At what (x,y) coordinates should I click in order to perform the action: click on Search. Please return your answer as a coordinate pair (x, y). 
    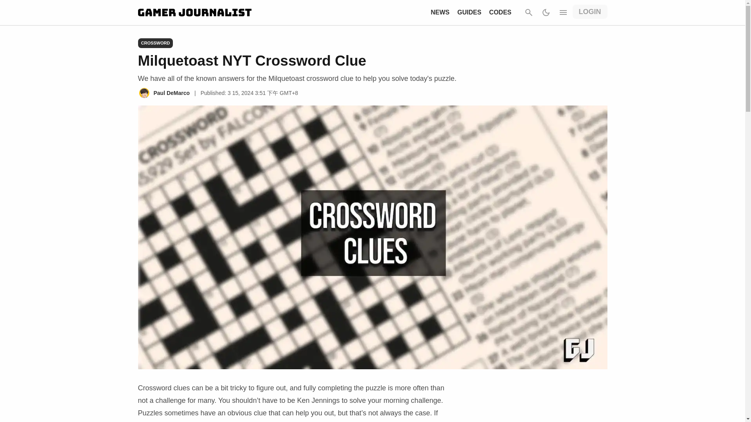
    Looking at the image, I should click on (529, 12).